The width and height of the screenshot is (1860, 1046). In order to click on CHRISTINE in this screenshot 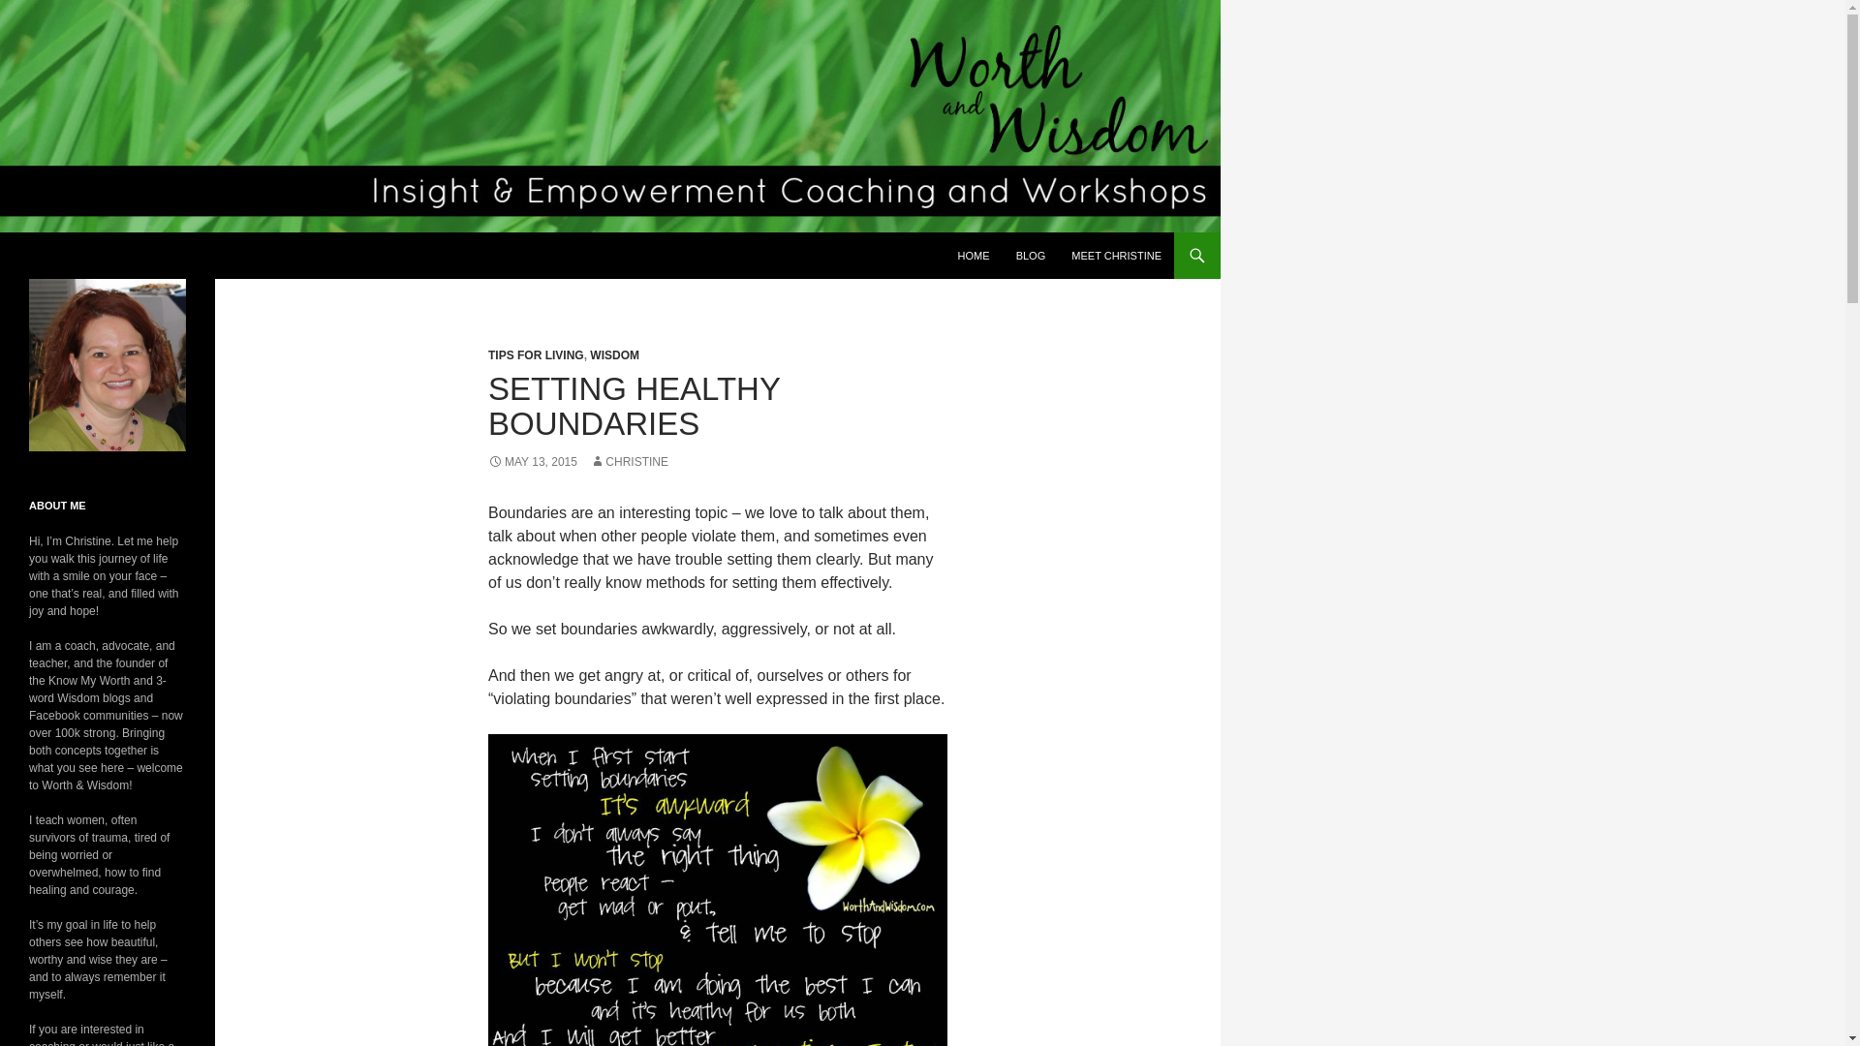, I will do `click(628, 461)`.